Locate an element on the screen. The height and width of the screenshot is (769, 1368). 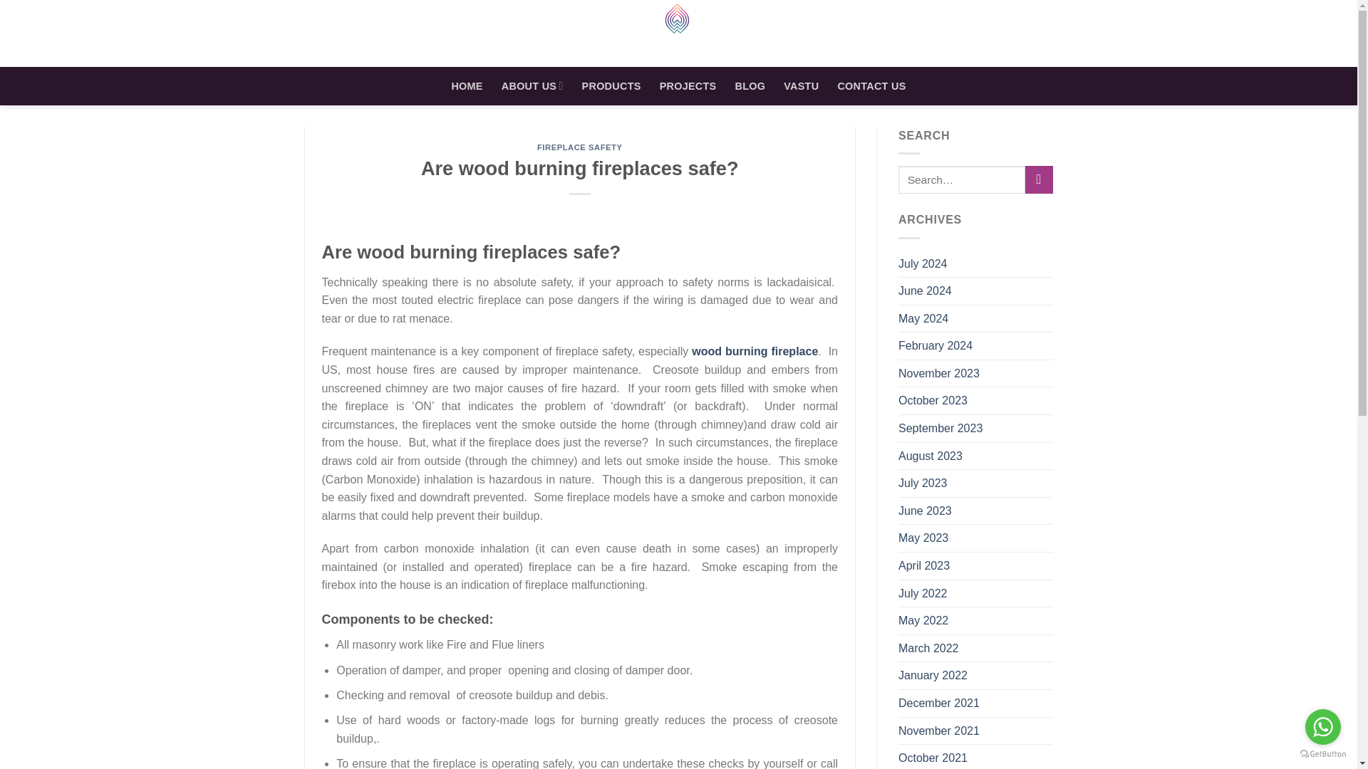
February 2024 is located at coordinates (936, 346).